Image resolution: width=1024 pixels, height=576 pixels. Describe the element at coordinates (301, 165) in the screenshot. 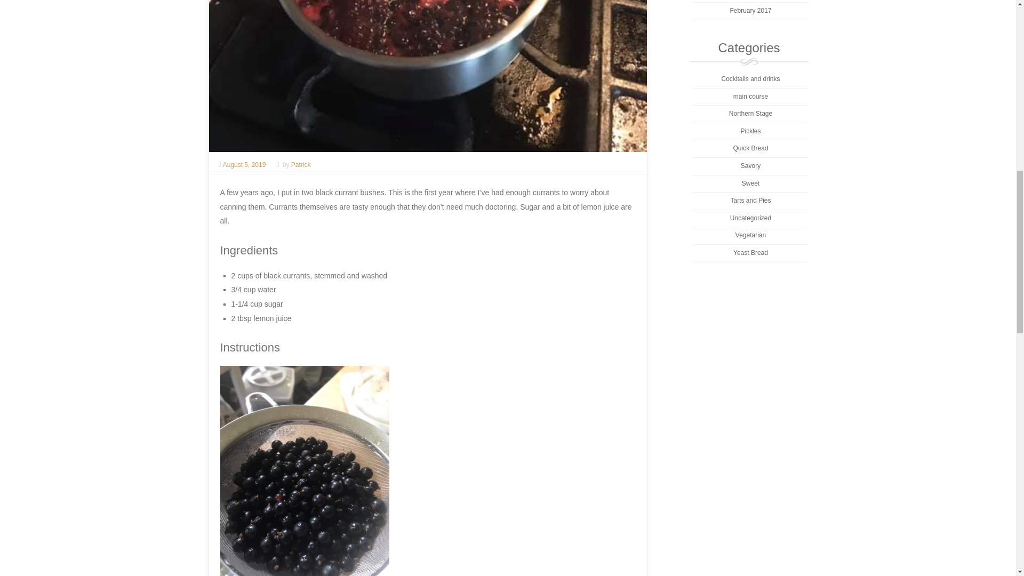

I see `Patrick` at that location.